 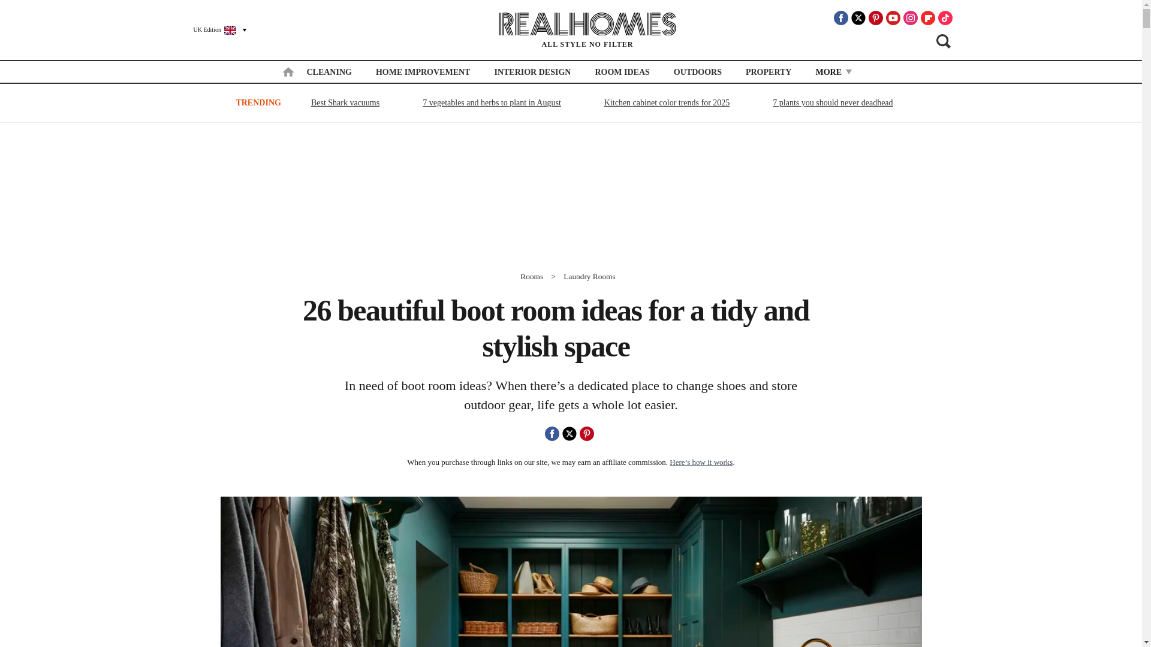 I want to click on OUTDOORS, so click(x=697, y=72).